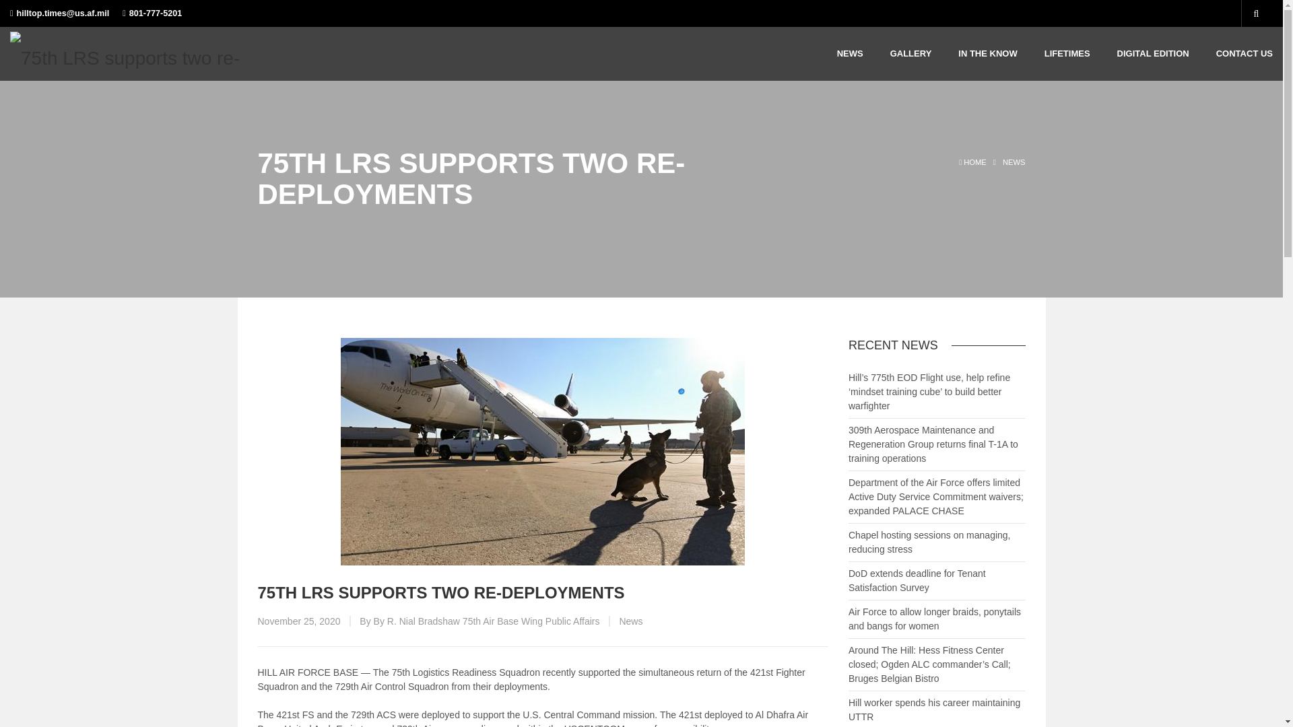 The height and width of the screenshot is (727, 1293). What do you see at coordinates (1245, 53) in the screenshot?
I see `CONTACT US` at bounding box center [1245, 53].